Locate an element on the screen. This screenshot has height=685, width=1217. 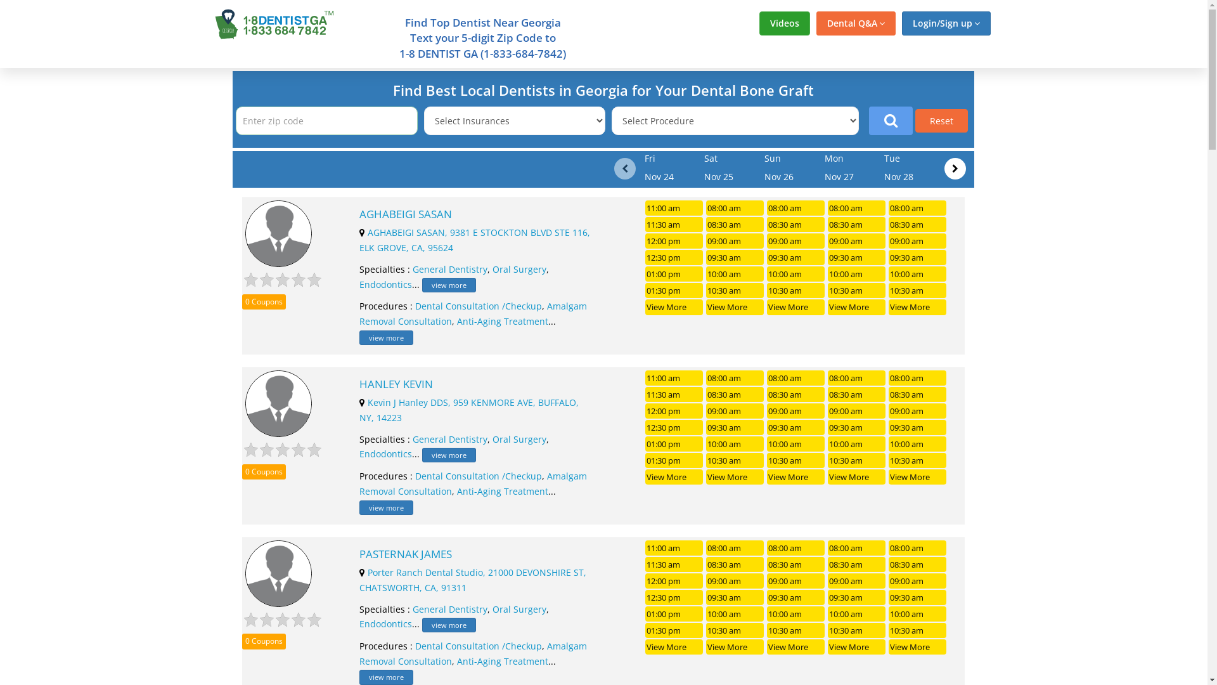
HANLEY KEVIN is located at coordinates (475, 384).